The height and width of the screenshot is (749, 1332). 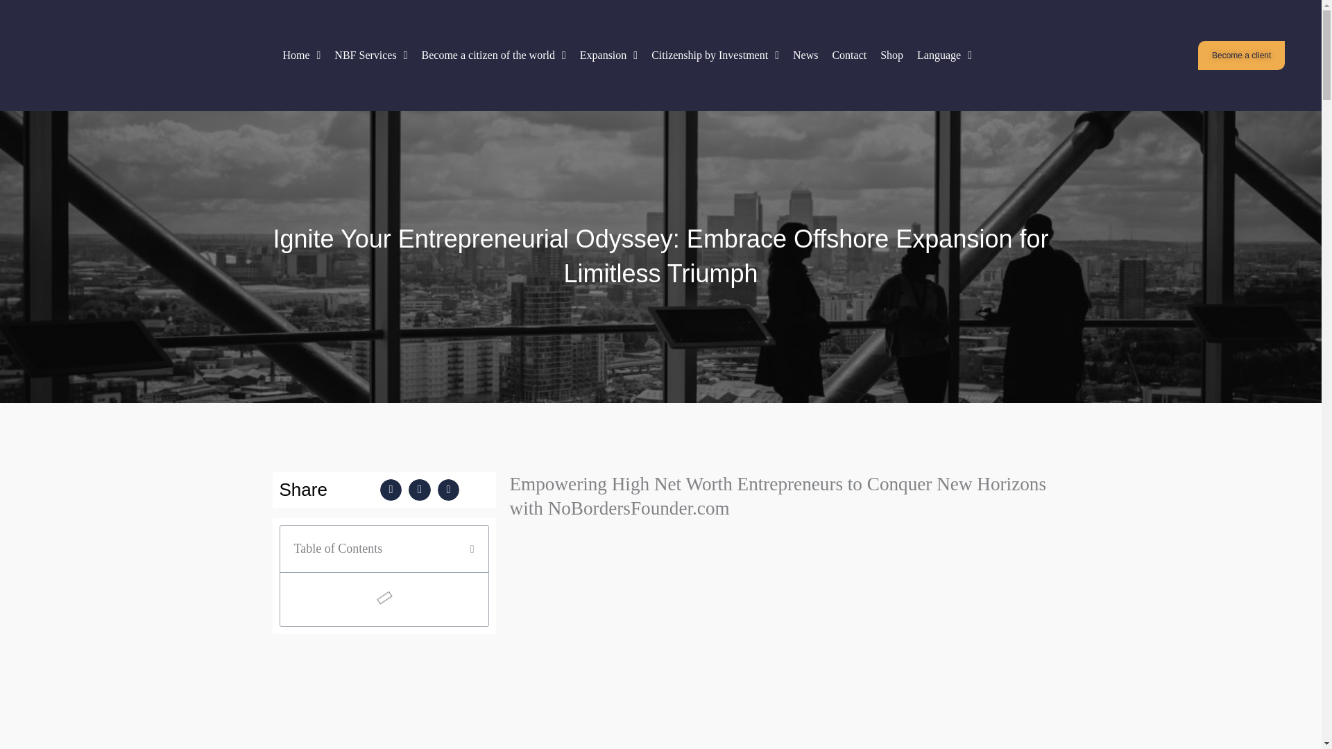 I want to click on Become a citizen of the world, so click(x=493, y=55).